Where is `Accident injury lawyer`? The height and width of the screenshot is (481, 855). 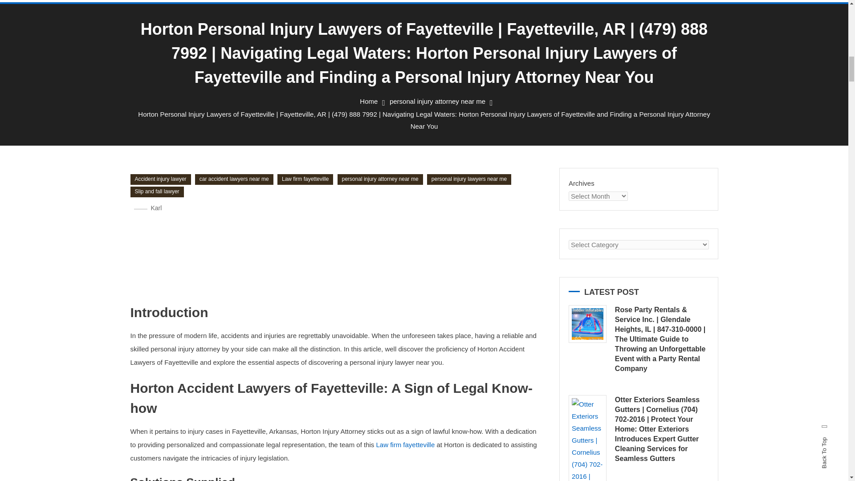
Accident injury lawyer is located at coordinates (160, 179).